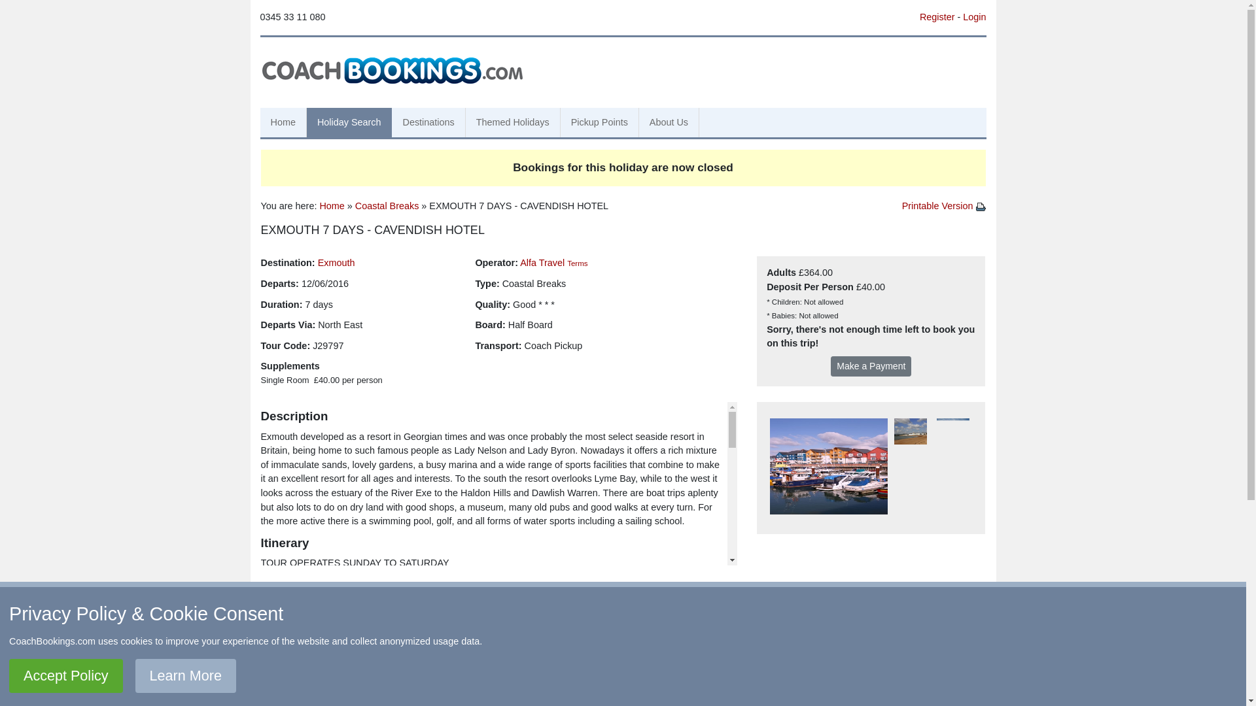 This screenshot has width=1256, height=706. What do you see at coordinates (392, 69) in the screenshot?
I see `Coach Bookings: Home` at bounding box center [392, 69].